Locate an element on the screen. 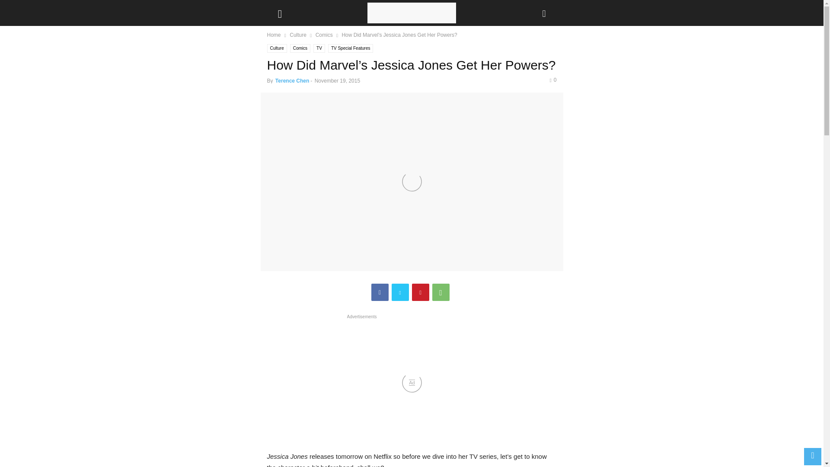 This screenshot has width=830, height=467. Facebook is located at coordinates (380, 292).